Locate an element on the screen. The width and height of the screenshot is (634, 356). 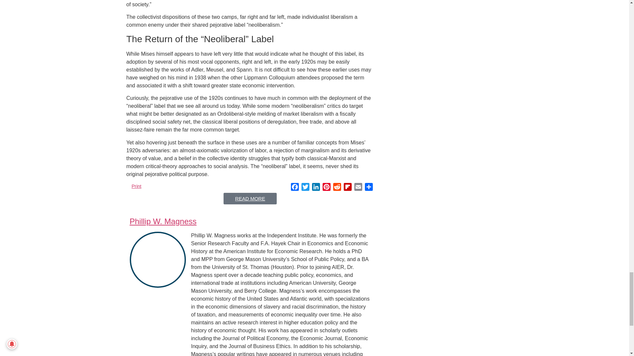
Email is located at coordinates (358, 188).